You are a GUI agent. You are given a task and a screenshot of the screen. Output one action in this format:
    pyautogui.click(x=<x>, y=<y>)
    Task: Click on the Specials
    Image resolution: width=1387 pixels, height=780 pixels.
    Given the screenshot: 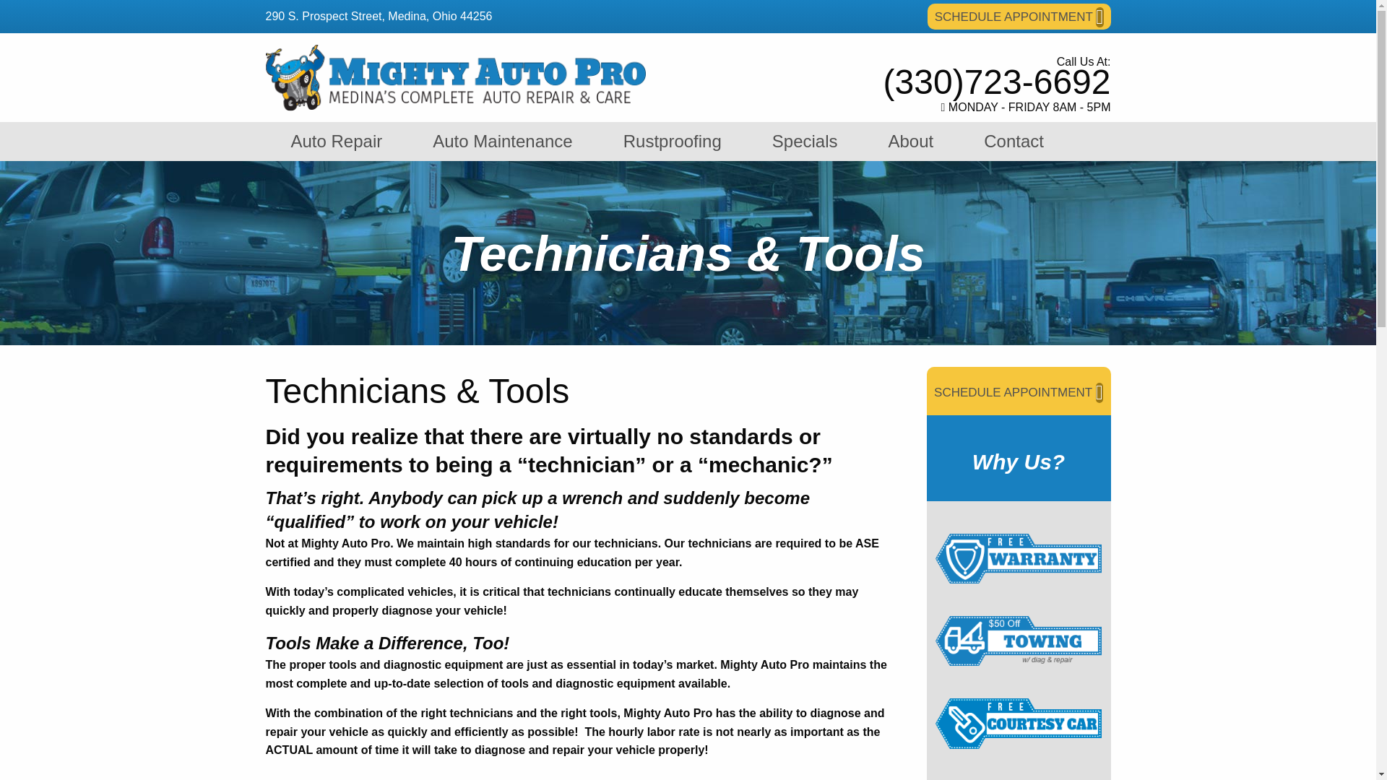 What is the action you would take?
    pyautogui.click(x=805, y=141)
    